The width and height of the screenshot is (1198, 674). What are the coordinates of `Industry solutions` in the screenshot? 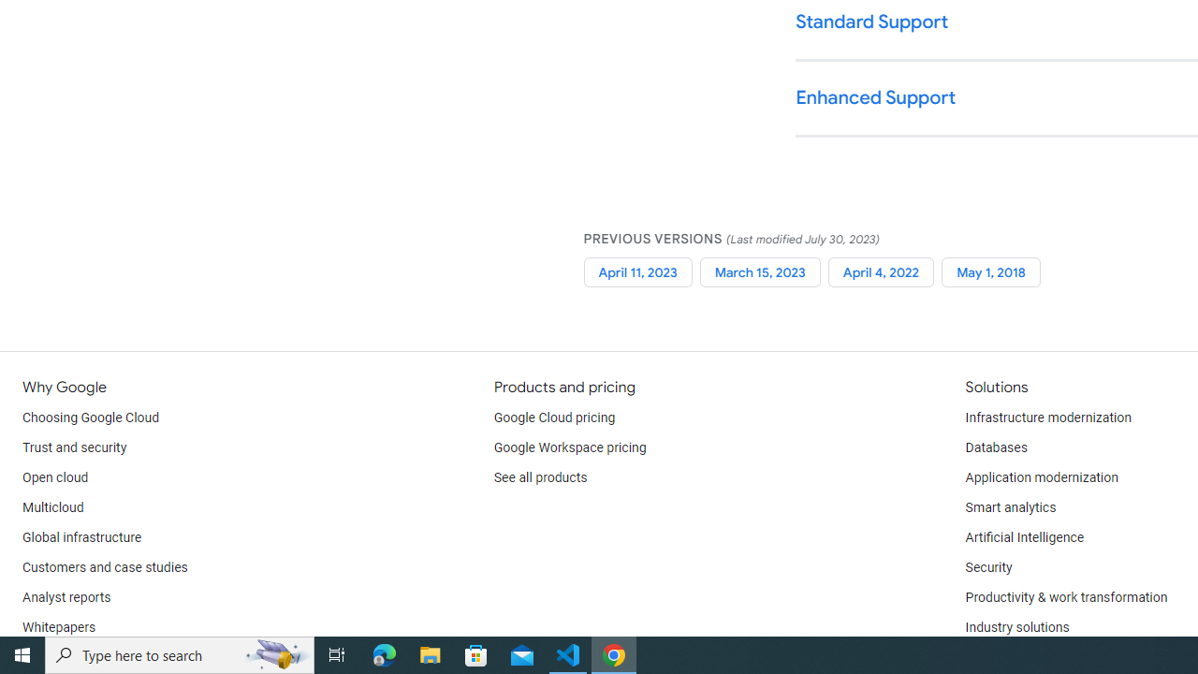 It's located at (1016, 627).